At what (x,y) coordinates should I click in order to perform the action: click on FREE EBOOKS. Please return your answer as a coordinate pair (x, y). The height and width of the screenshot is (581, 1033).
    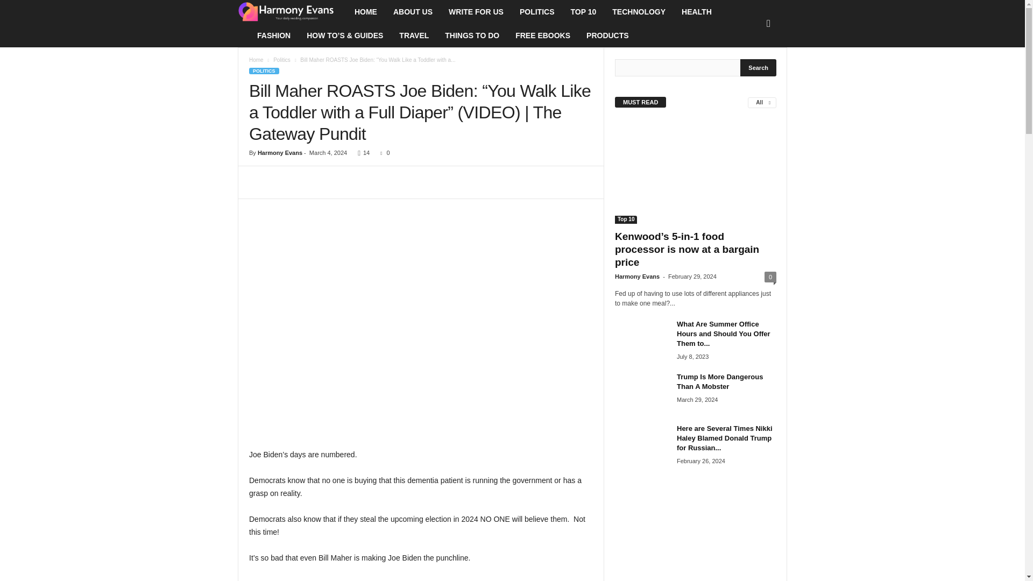
    Looking at the image, I should click on (542, 36).